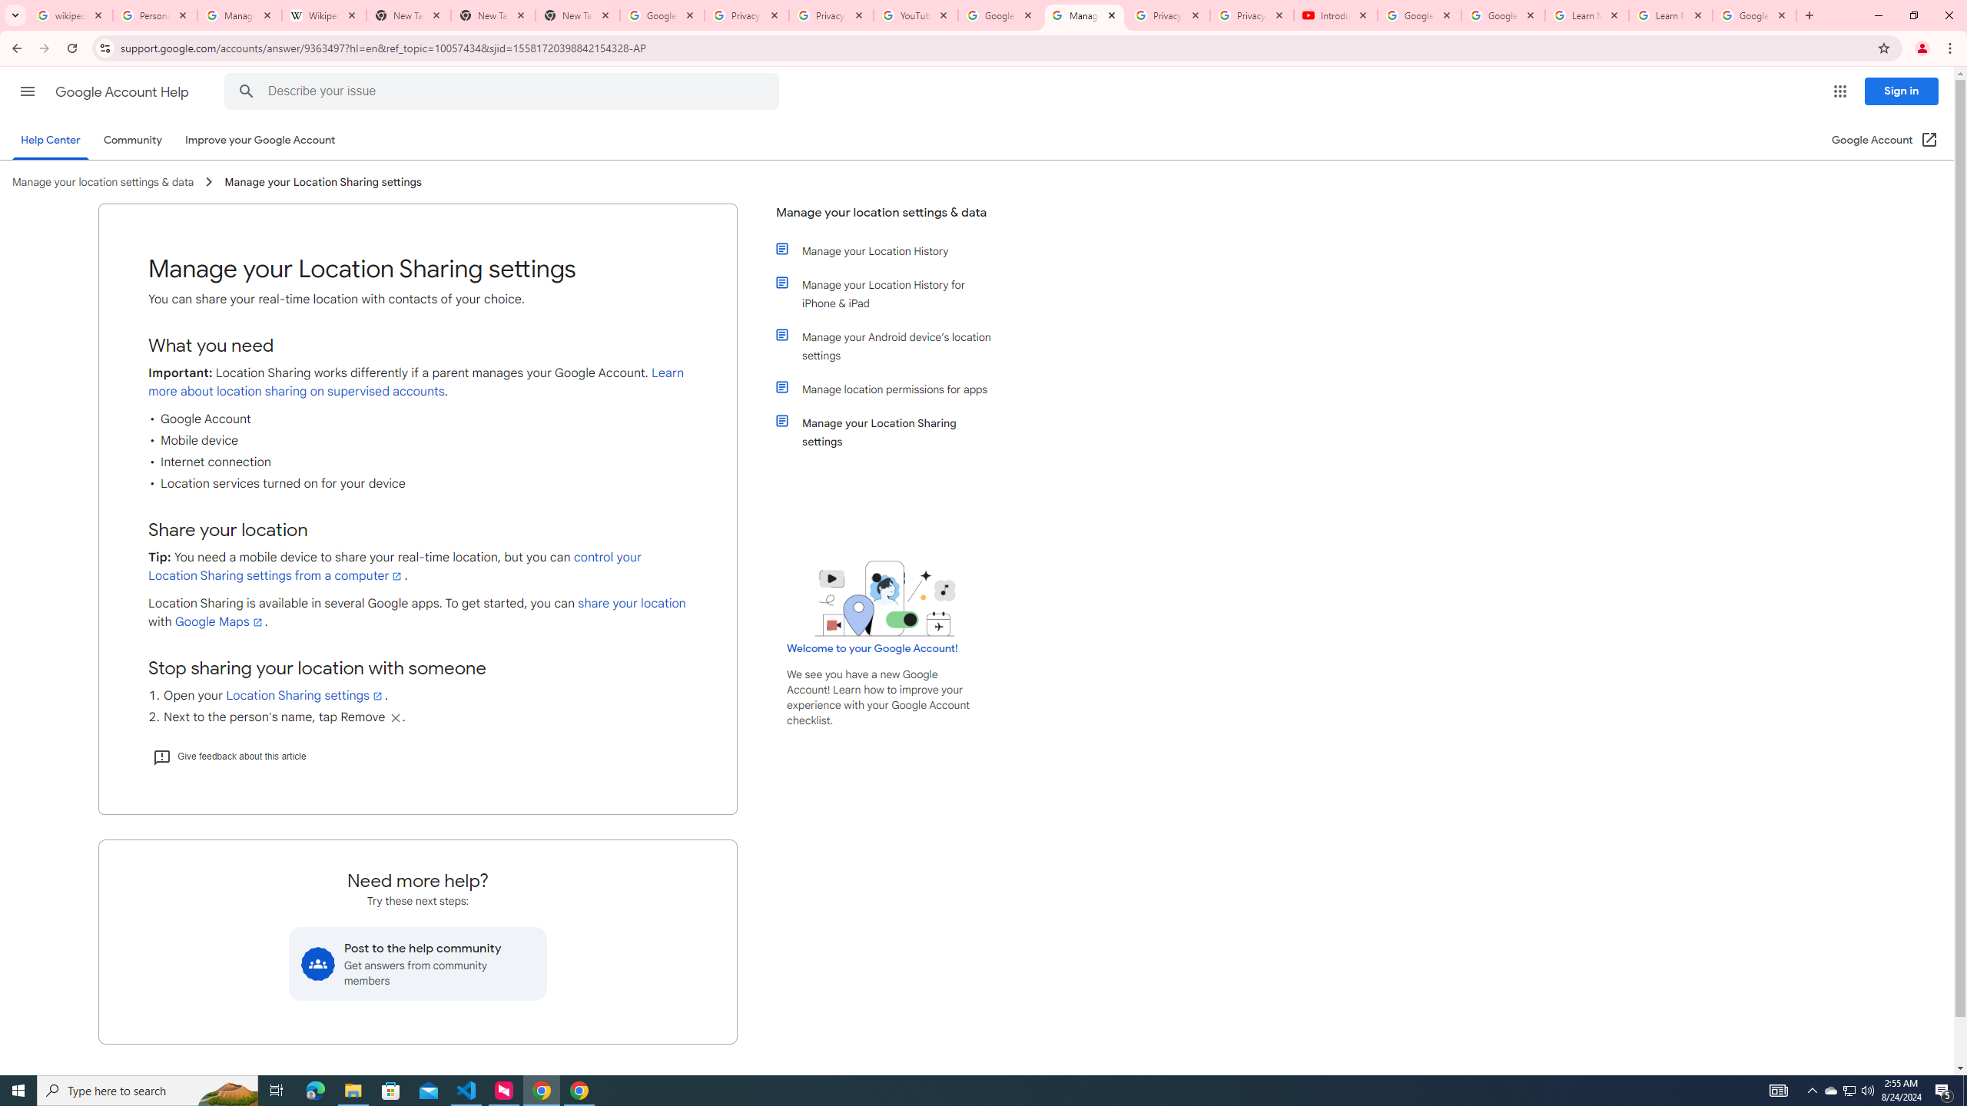 Image resolution: width=1967 pixels, height=1106 pixels. Describe the element at coordinates (246, 91) in the screenshot. I see `Search Help Center` at that location.